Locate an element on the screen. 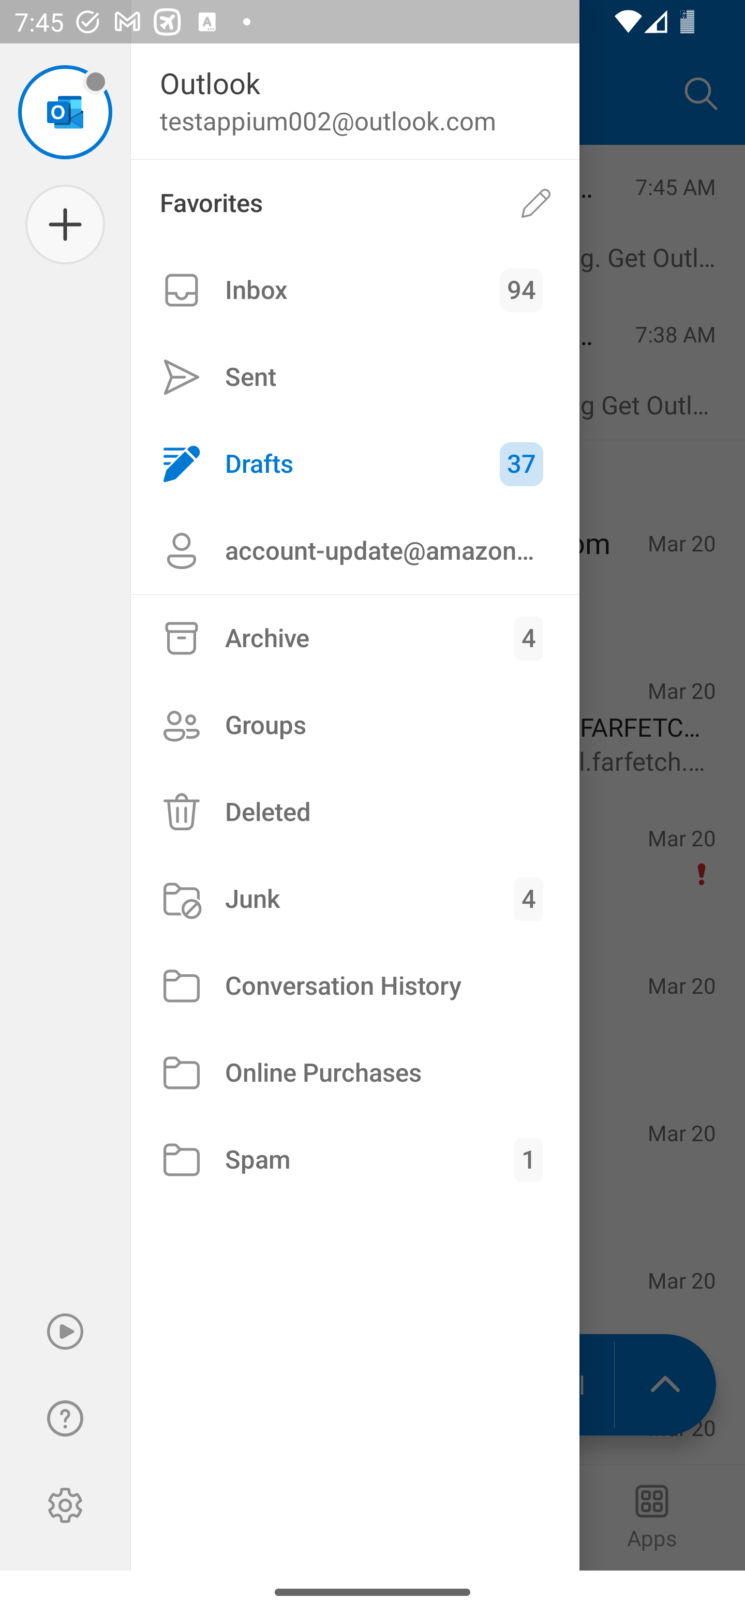 The image size is (745, 1614). Spam Spam, 8 of 8, level 1, 1 unread email is located at coordinates (355, 1160).